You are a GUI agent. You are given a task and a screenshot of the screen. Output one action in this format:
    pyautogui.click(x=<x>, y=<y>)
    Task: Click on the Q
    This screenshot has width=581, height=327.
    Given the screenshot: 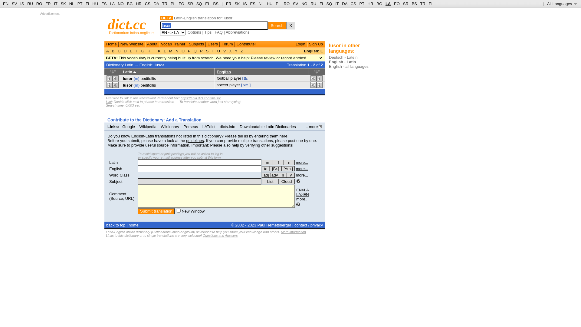 What is the action you would take?
    pyautogui.click(x=195, y=51)
    